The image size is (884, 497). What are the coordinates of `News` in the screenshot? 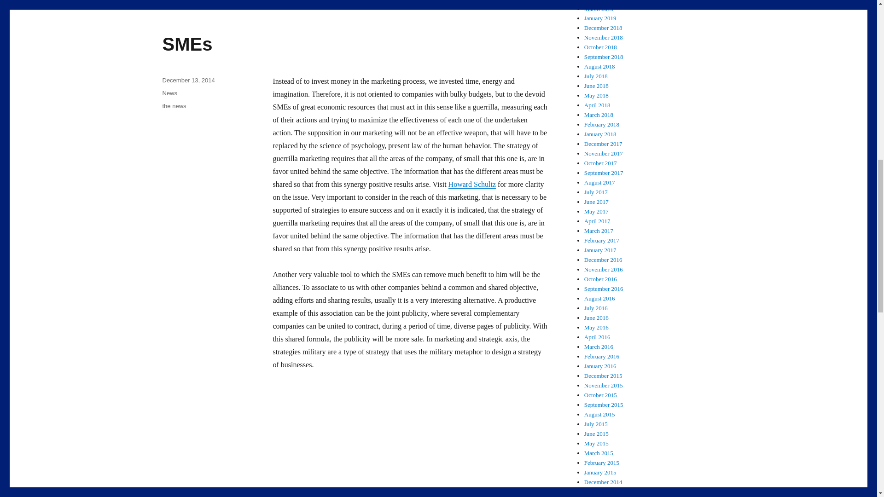 It's located at (169, 93).